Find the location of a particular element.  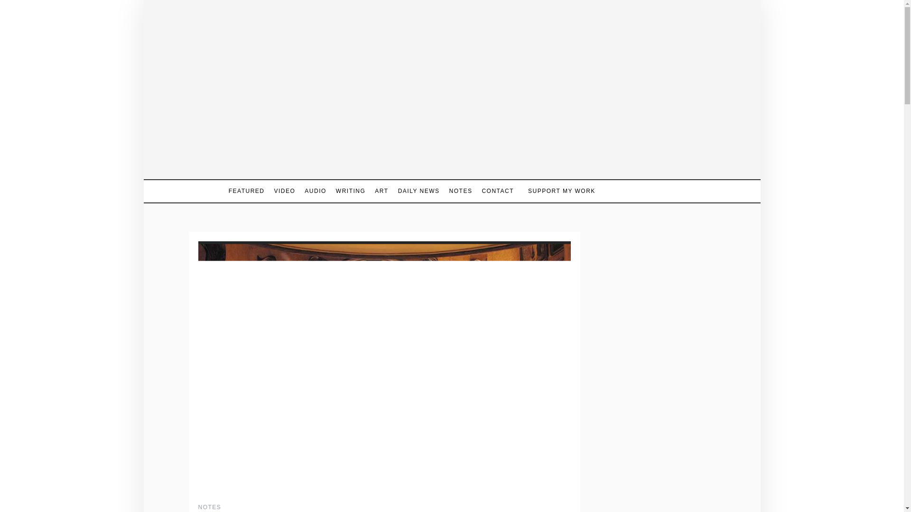

DAILY NEWS is located at coordinates (418, 191).